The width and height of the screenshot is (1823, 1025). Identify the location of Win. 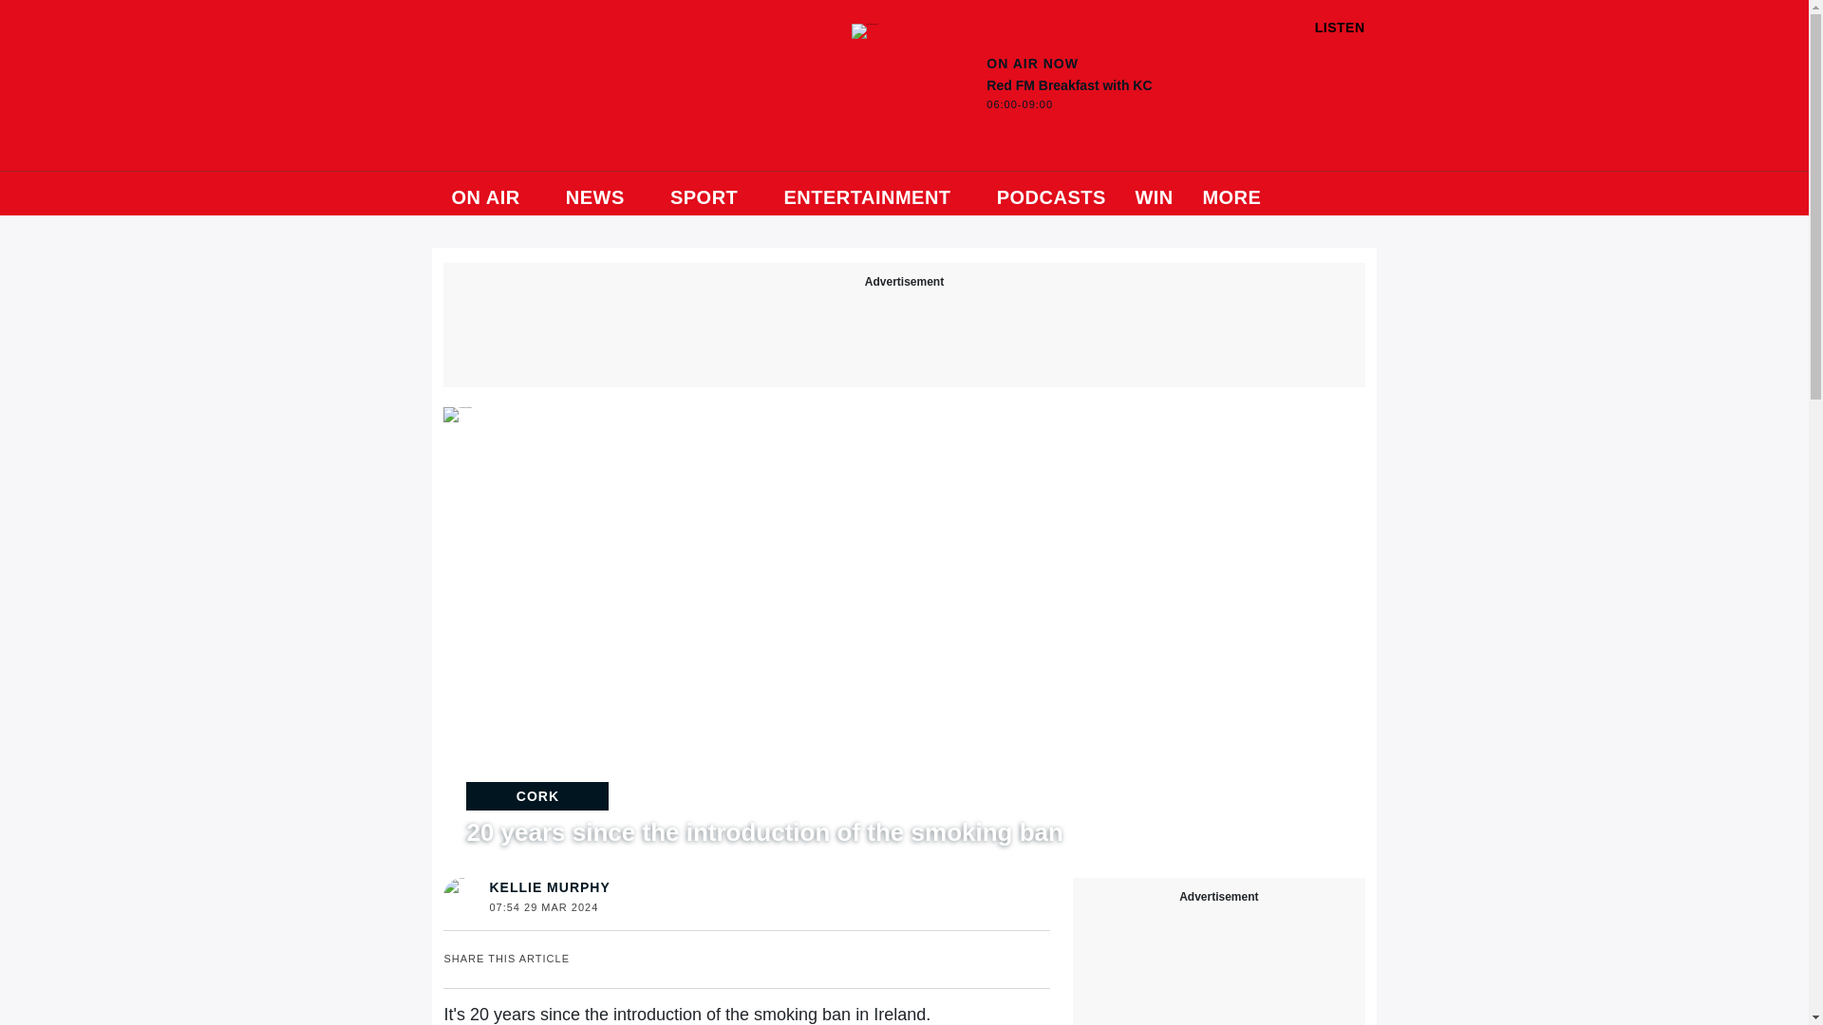
(864, 30).